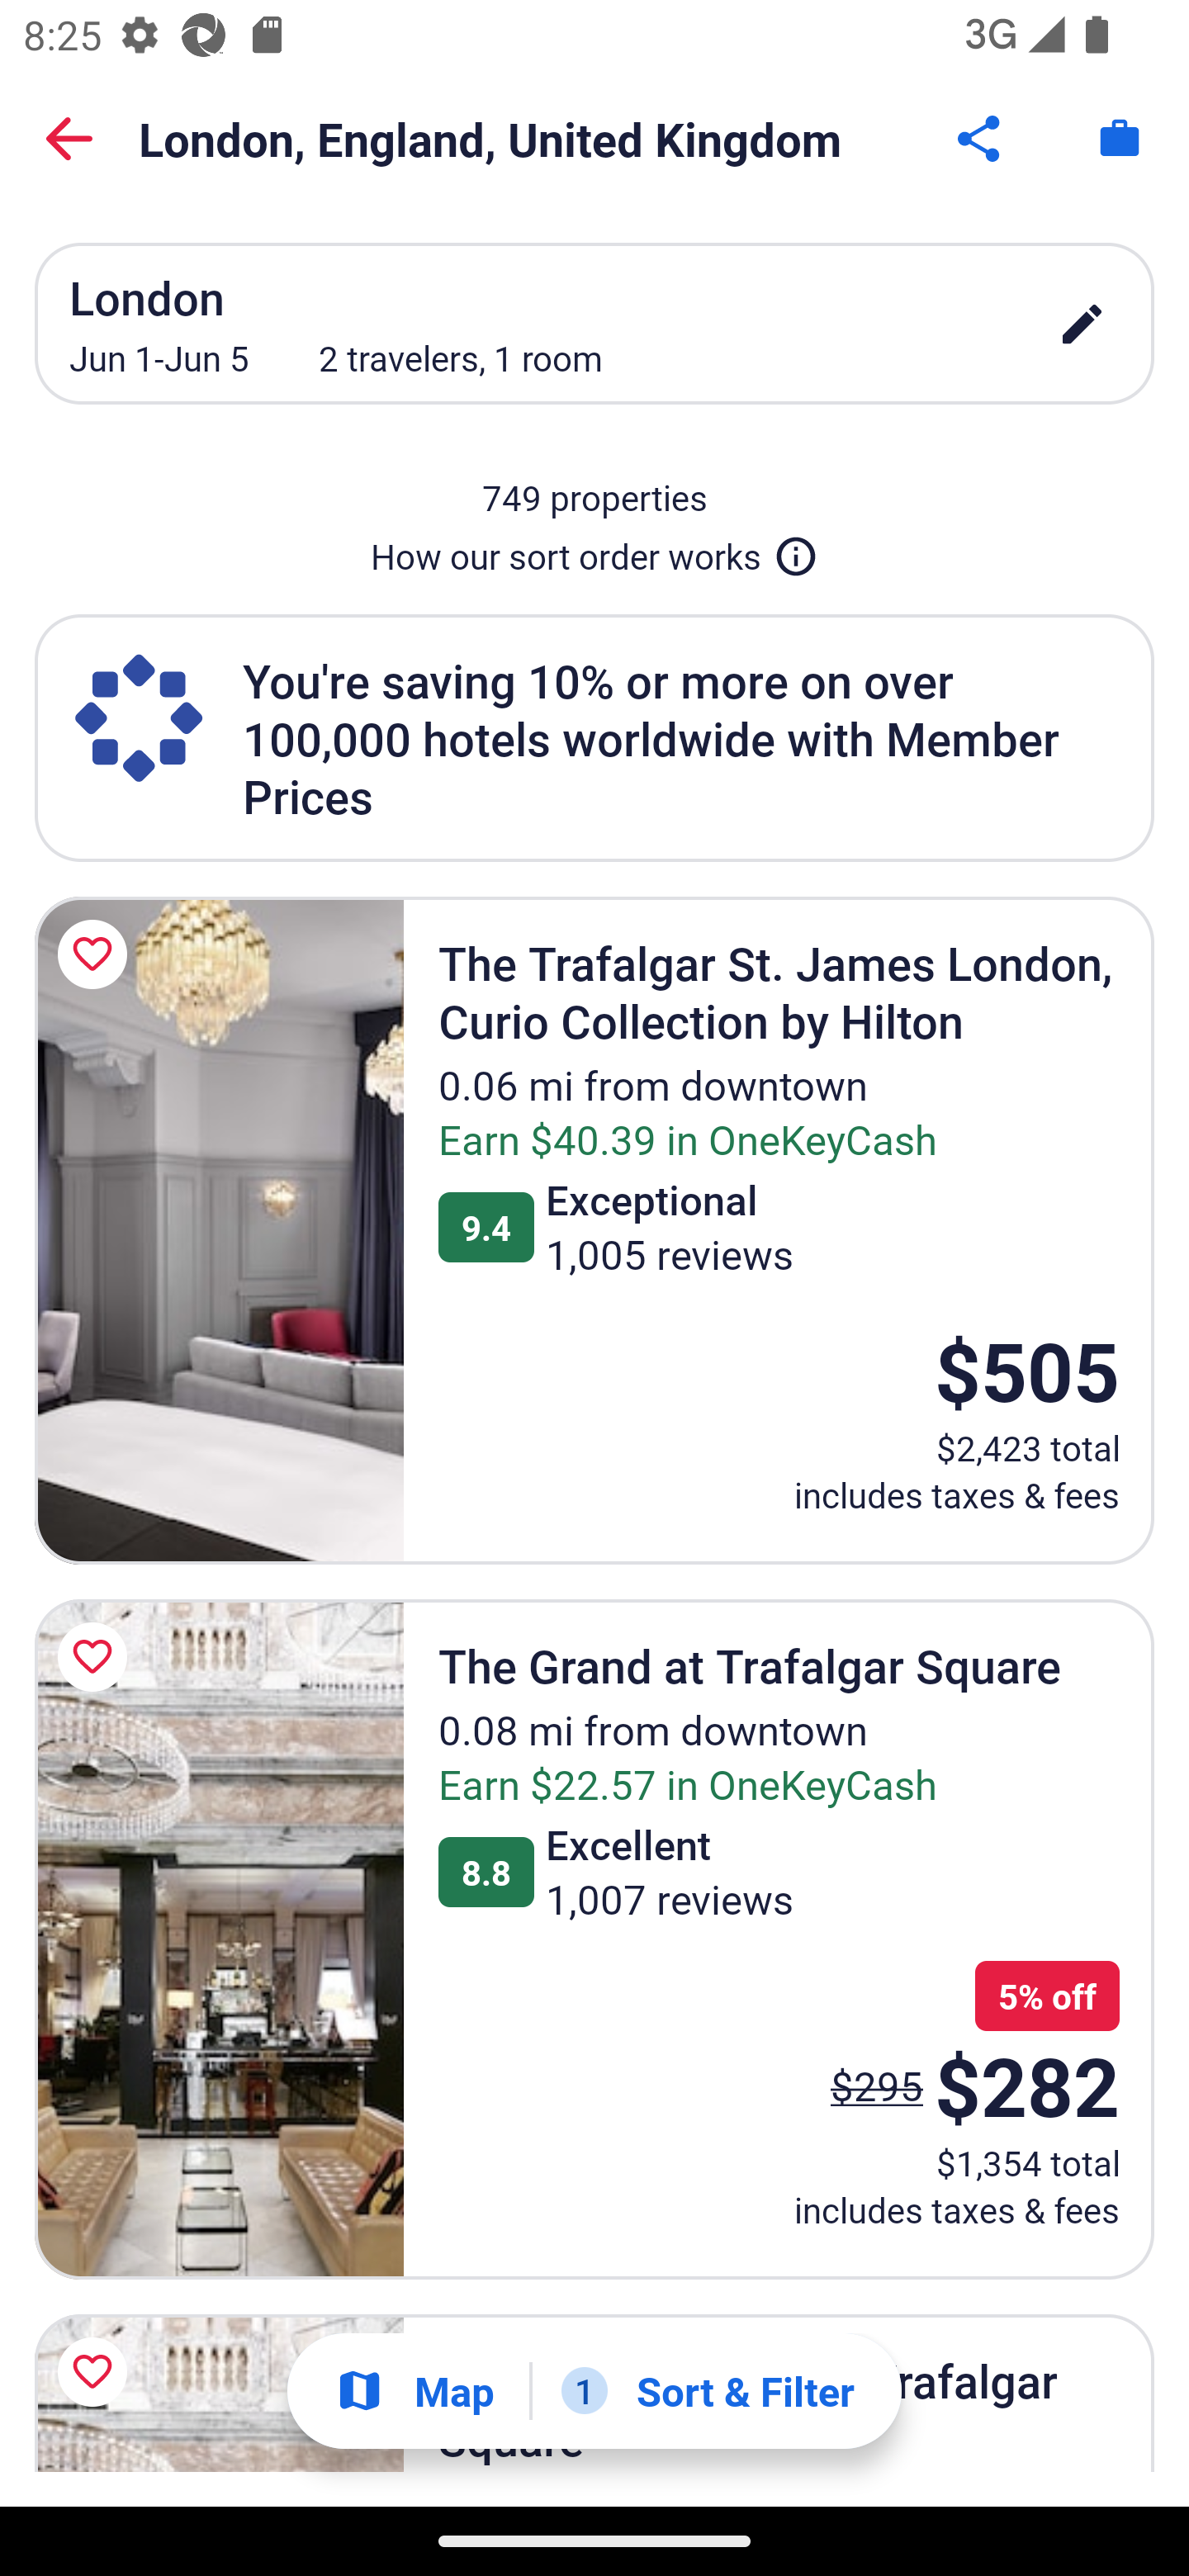 The width and height of the screenshot is (1189, 2576). Describe the element at coordinates (594, 323) in the screenshot. I see `London Jun 1-Jun 5 2 travelers, 1 room edit` at that location.